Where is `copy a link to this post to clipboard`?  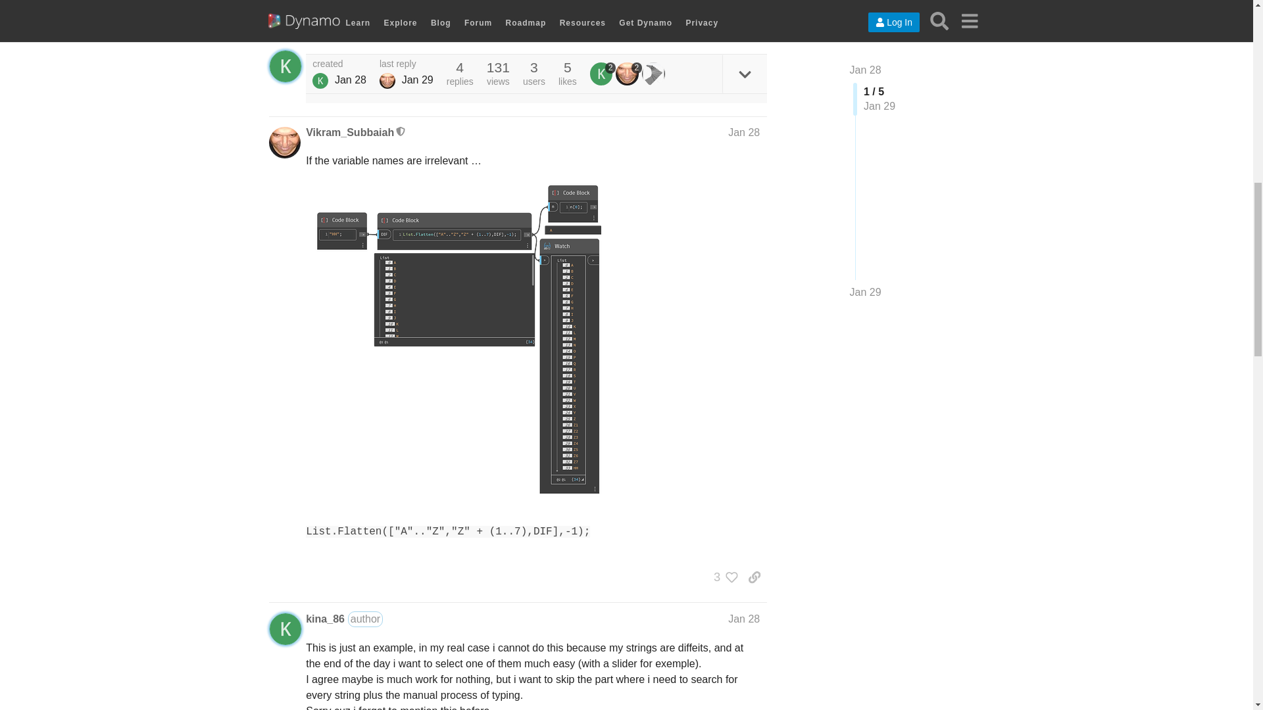 copy a link to this post to clipboard is located at coordinates (754, 29).